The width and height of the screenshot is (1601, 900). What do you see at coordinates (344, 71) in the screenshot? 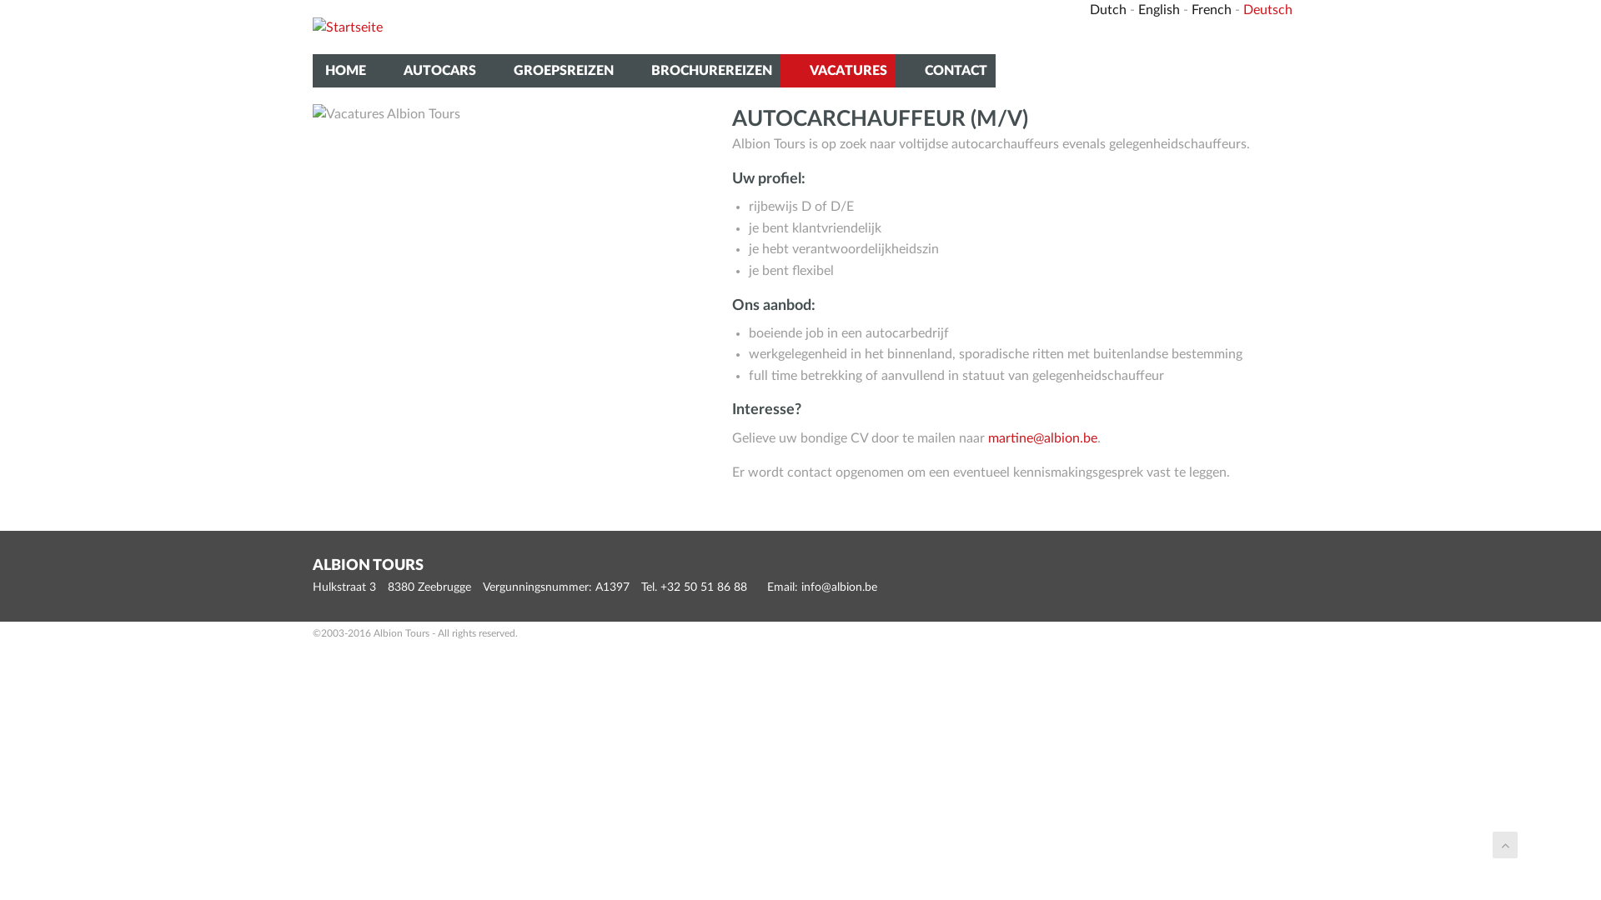
I see `HOME` at bounding box center [344, 71].